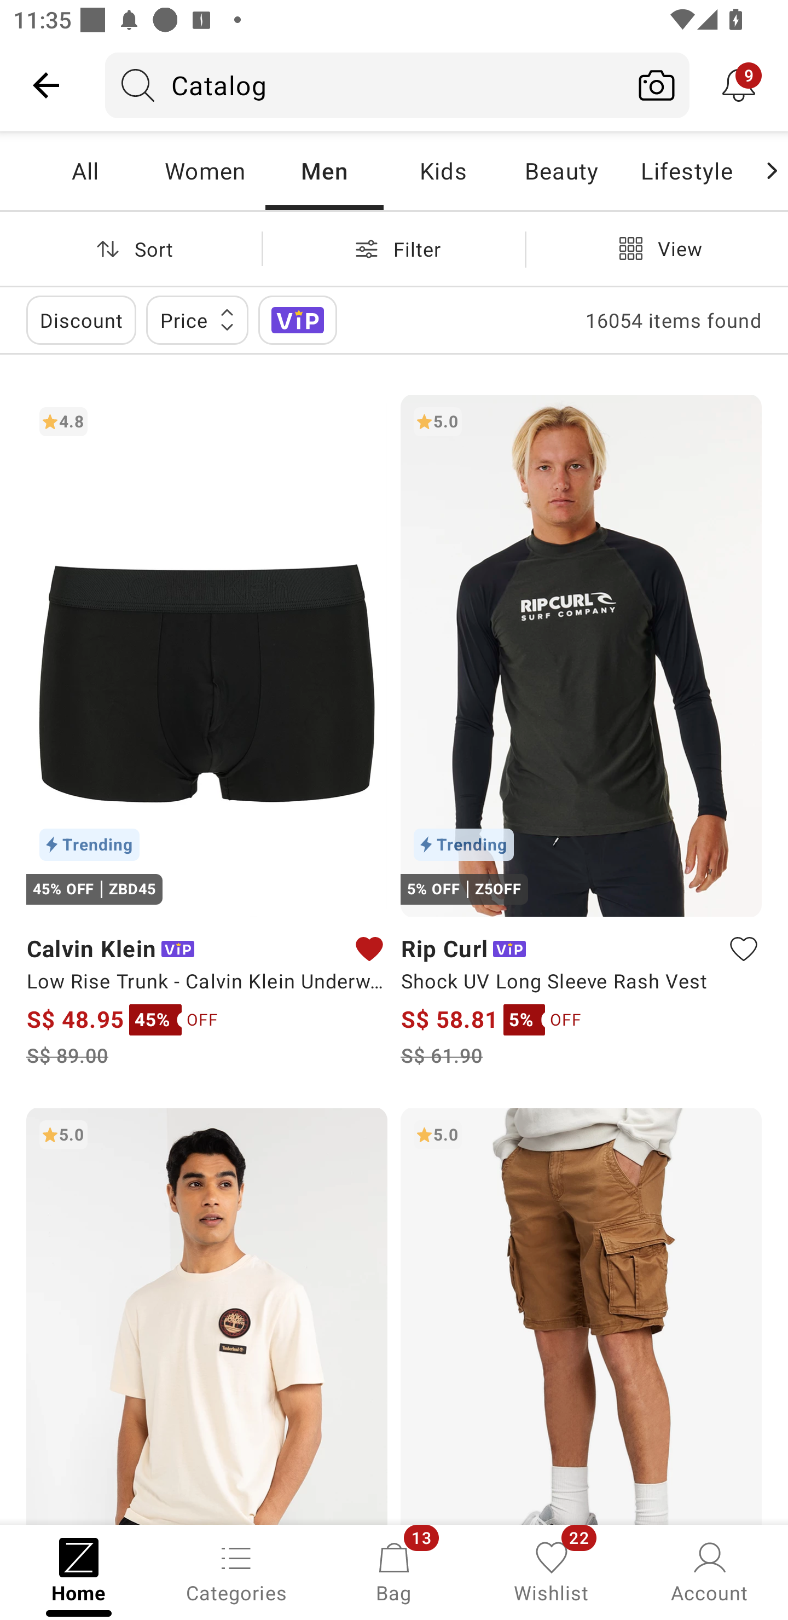 The image size is (788, 1620). Describe the element at coordinates (364, 85) in the screenshot. I see `Catalog` at that location.